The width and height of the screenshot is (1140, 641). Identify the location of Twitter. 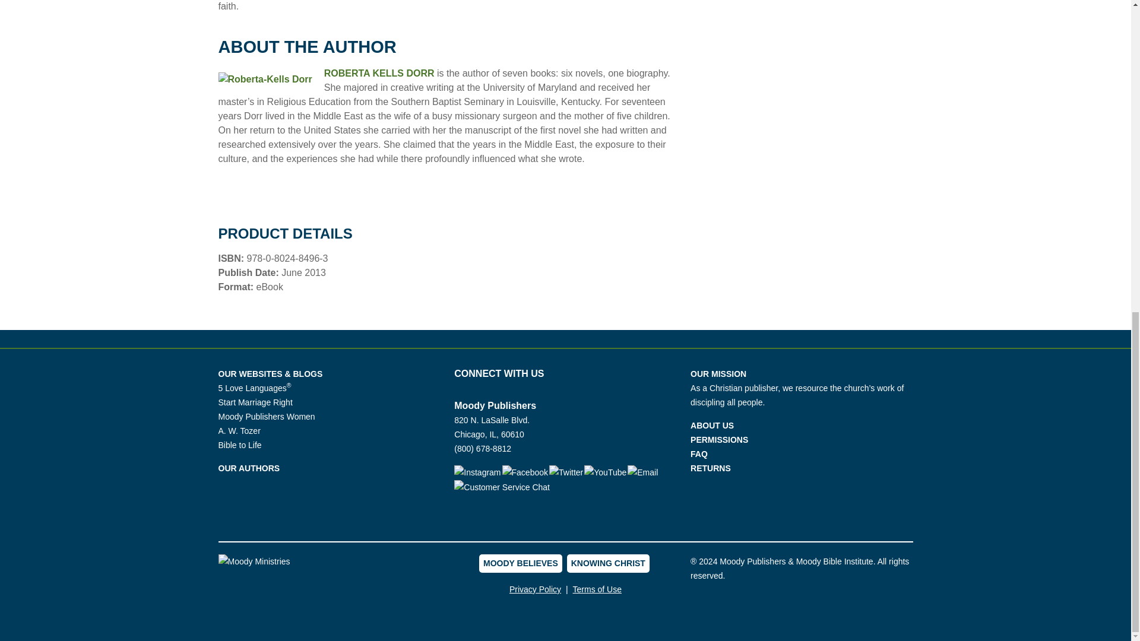
(566, 472).